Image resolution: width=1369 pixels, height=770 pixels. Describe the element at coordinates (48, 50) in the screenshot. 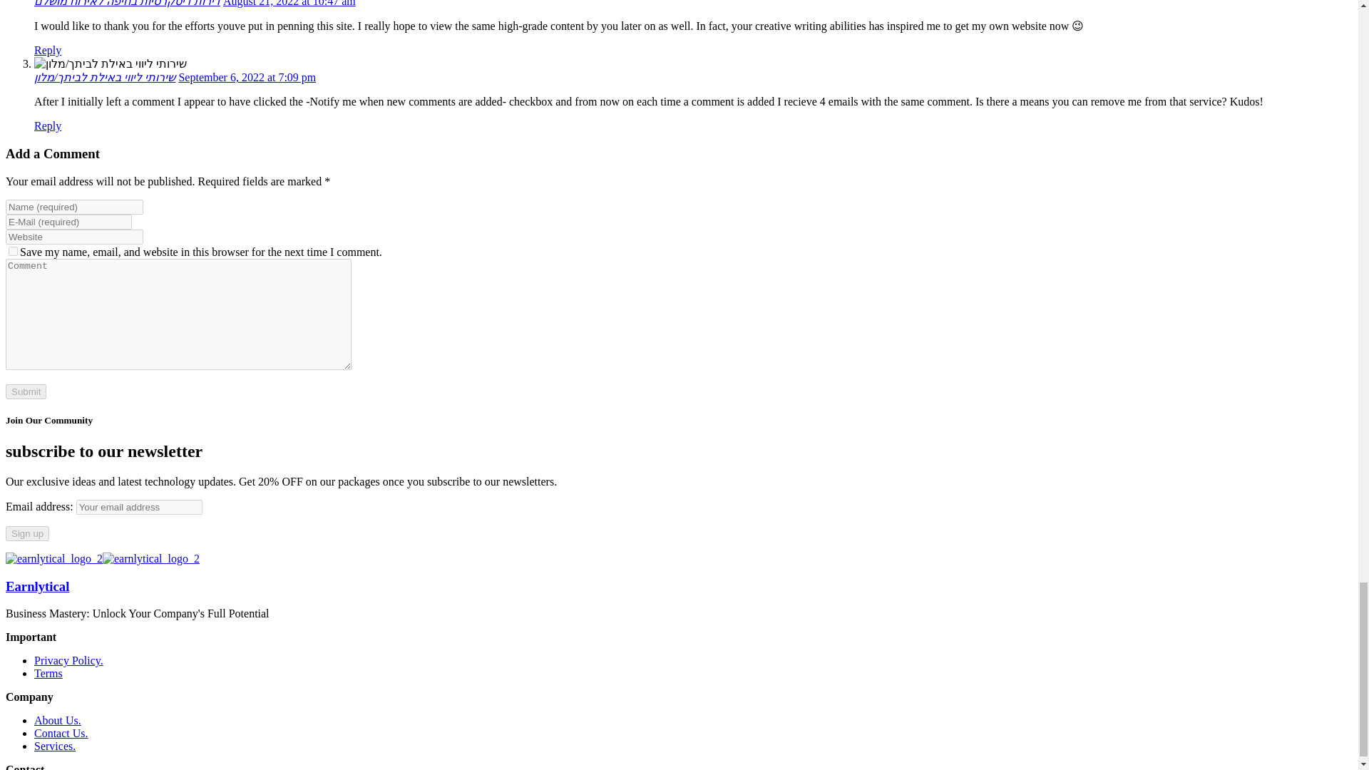

I see `Reply` at that location.